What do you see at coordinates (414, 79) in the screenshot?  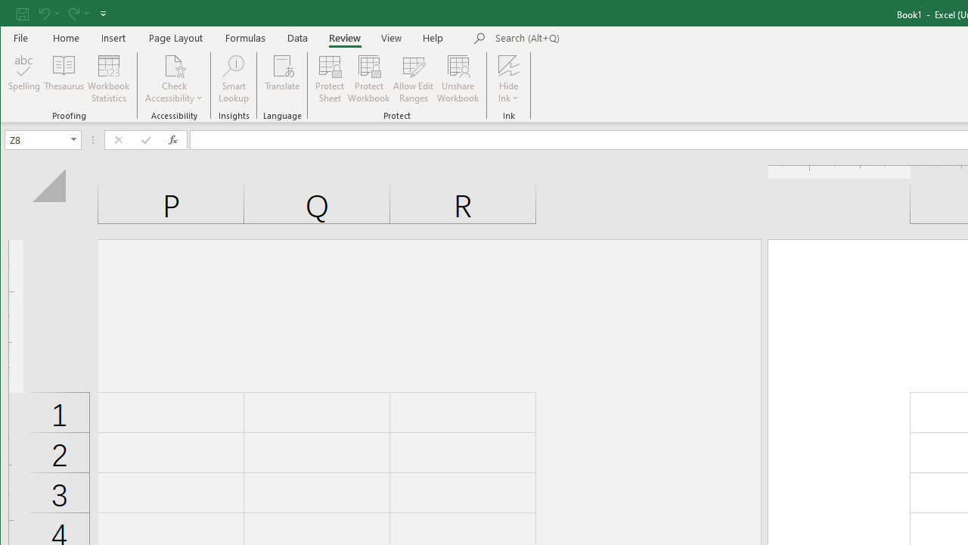 I see `Allow Edit Ranges` at bounding box center [414, 79].